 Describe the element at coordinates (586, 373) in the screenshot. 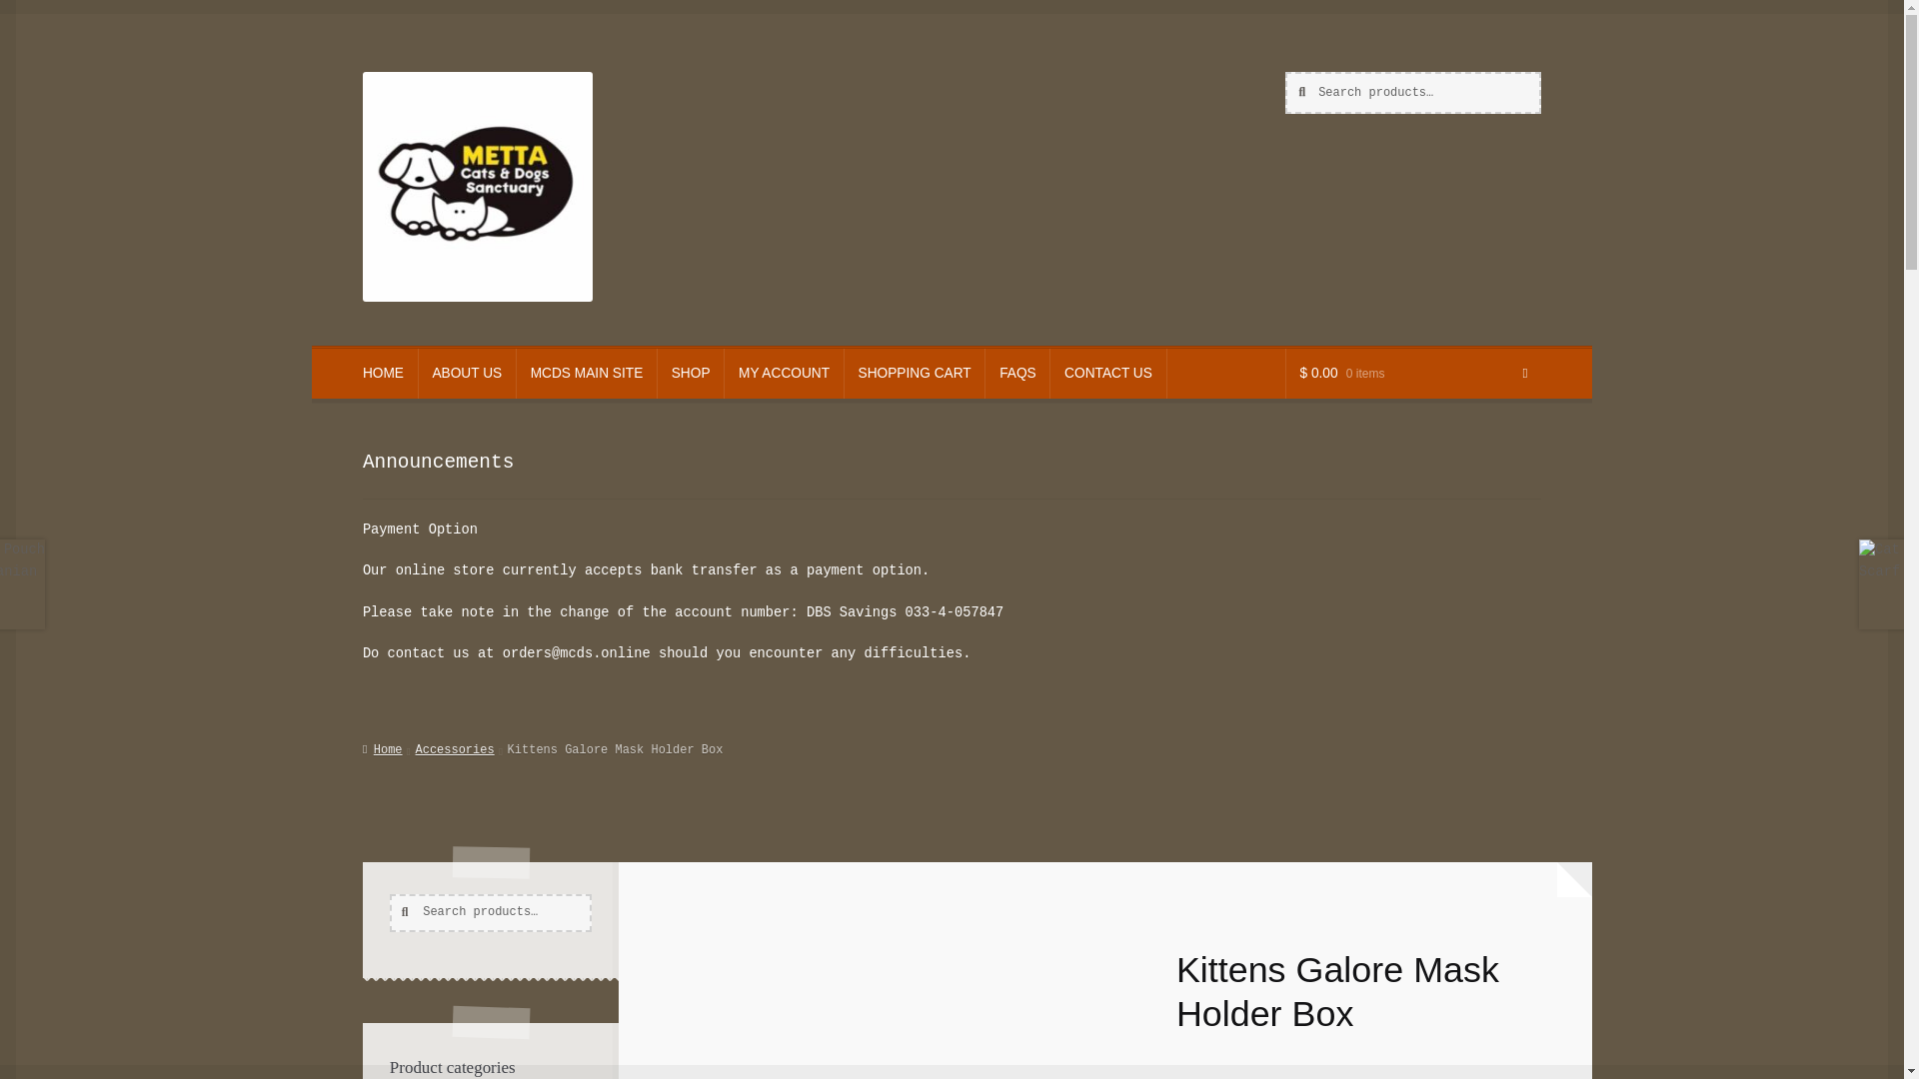

I see `MCDS MAIN SITE` at that location.